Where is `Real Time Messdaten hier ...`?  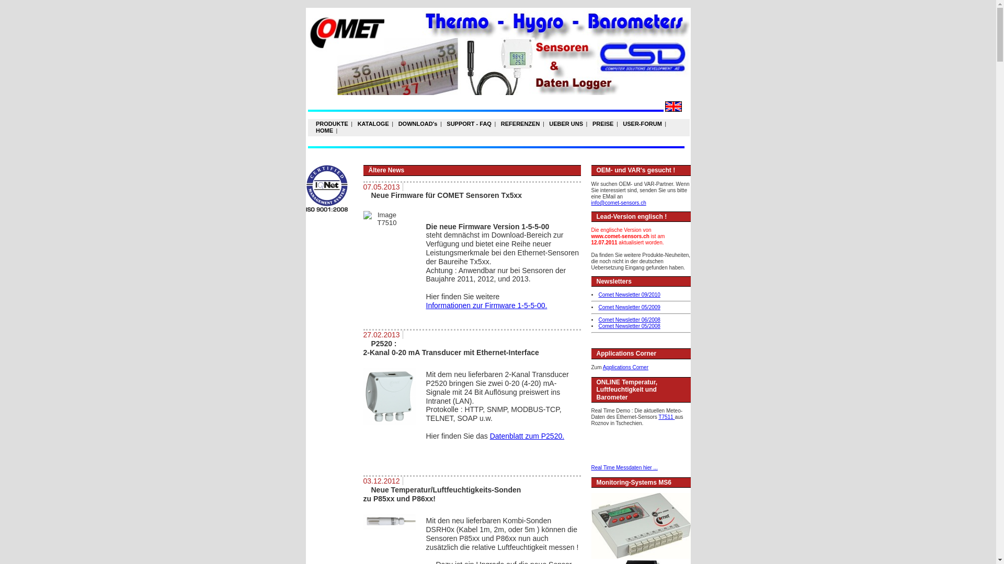 Real Time Messdaten hier ... is located at coordinates (624, 468).